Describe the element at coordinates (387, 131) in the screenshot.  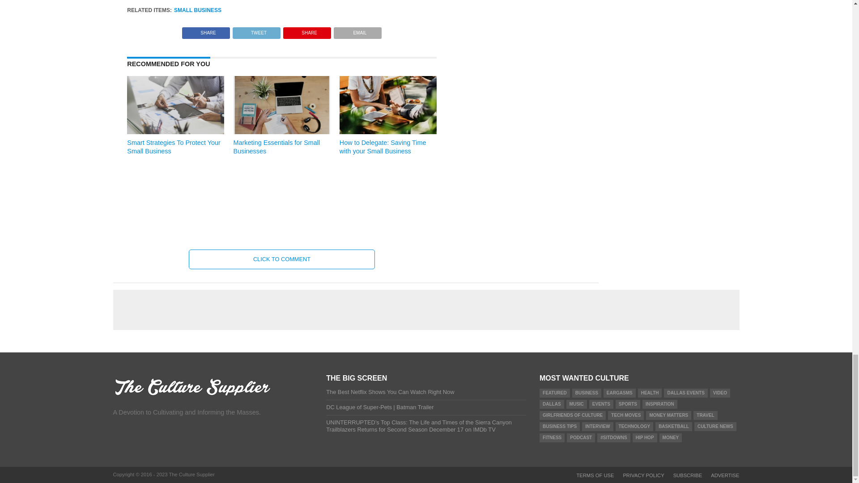
I see `How to Delegate: Saving Time with your Small Business` at that location.